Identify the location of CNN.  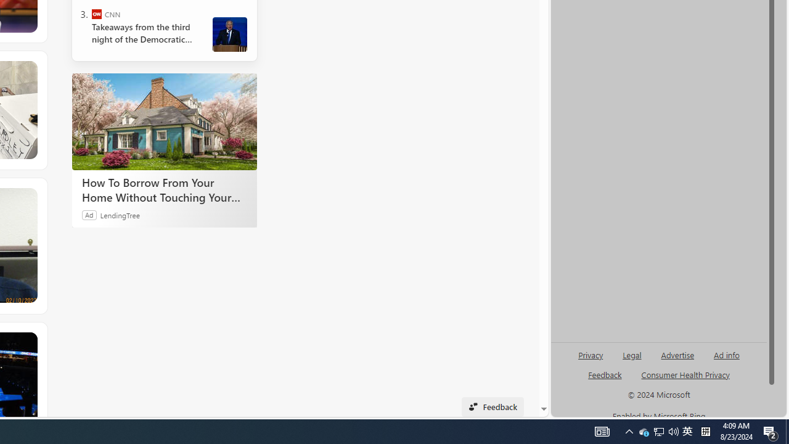
(96, 14).